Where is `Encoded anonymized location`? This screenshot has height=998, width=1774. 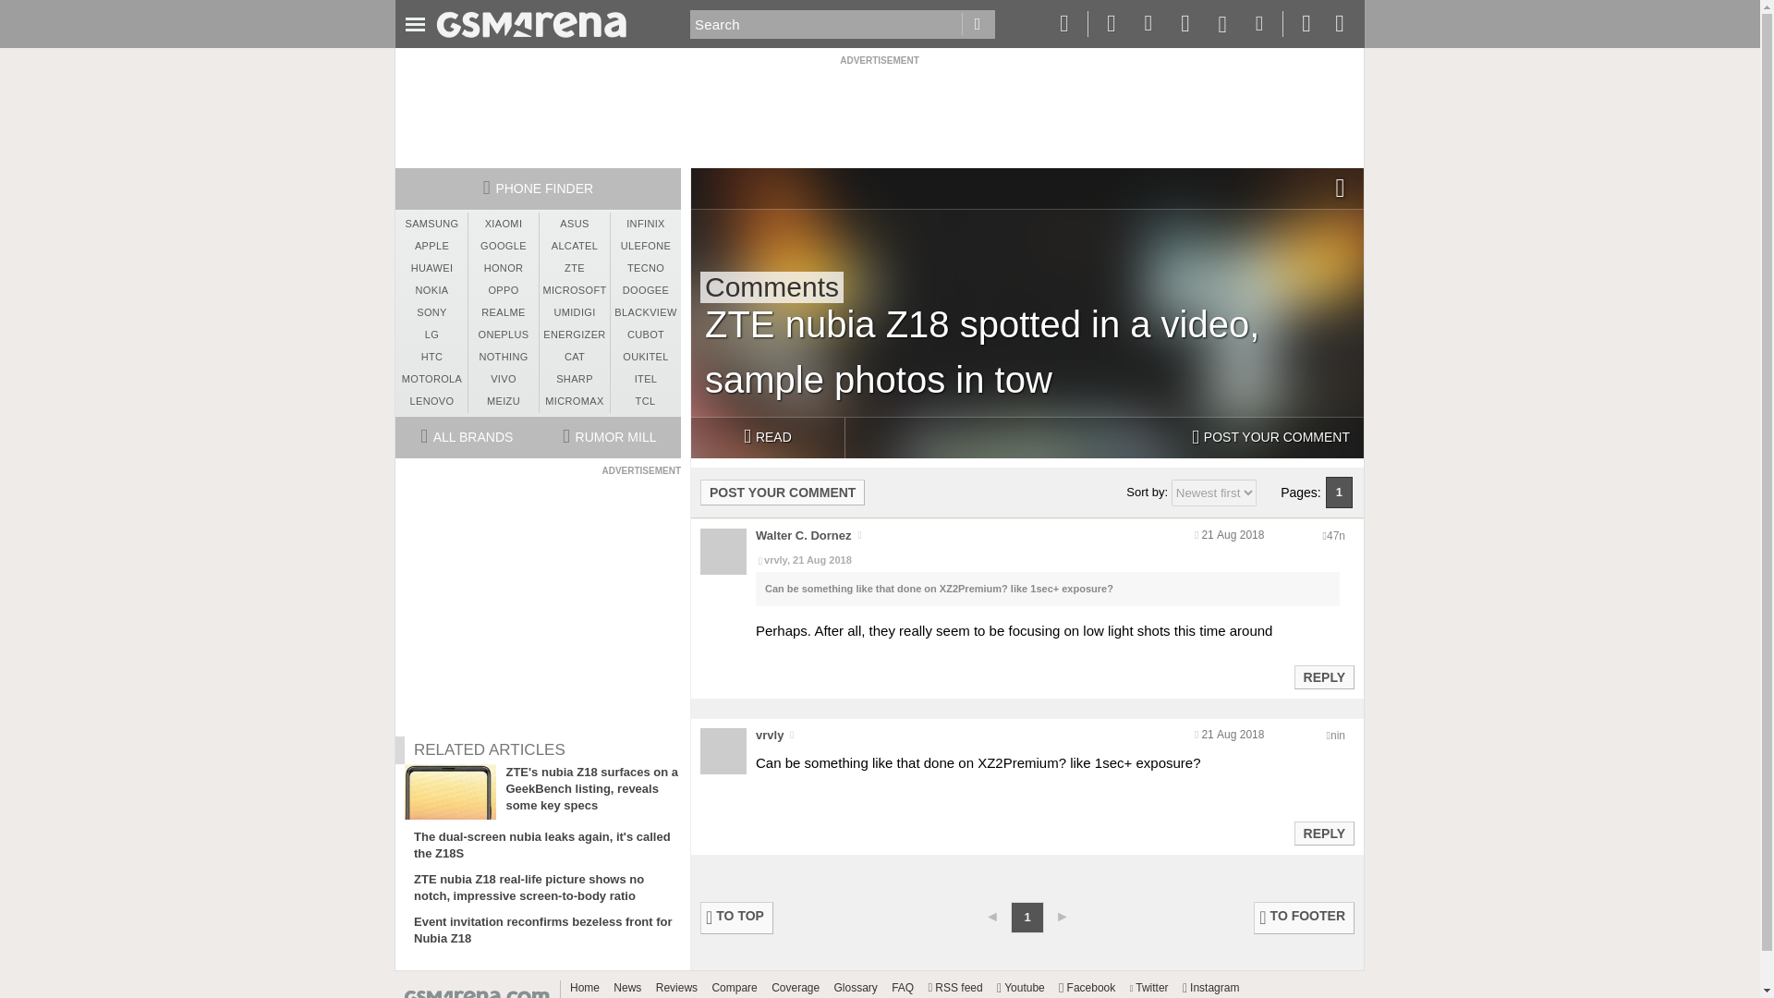 Encoded anonymized location is located at coordinates (1338, 736).